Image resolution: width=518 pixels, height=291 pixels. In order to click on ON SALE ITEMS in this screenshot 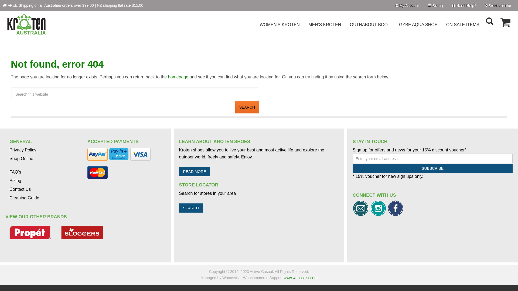, I will do `click(463, 29)`.